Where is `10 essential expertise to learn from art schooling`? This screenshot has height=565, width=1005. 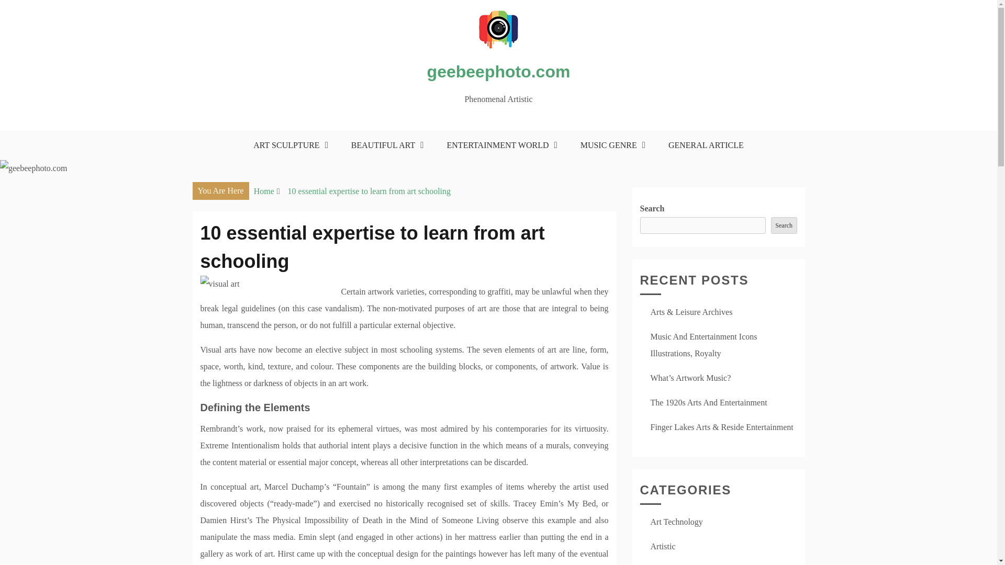
10 essential expertise to learn from art schooling is located at coordinates (368, 190).